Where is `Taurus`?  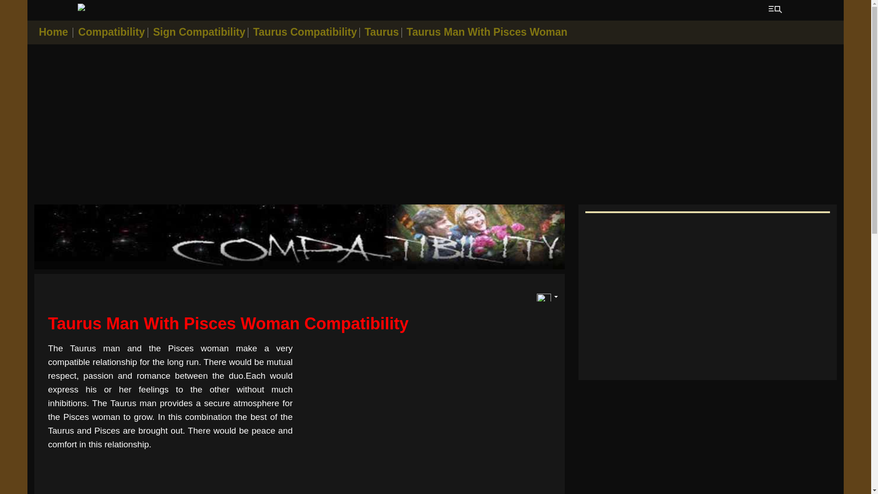
Taurus is located at coordinates (299, 237).